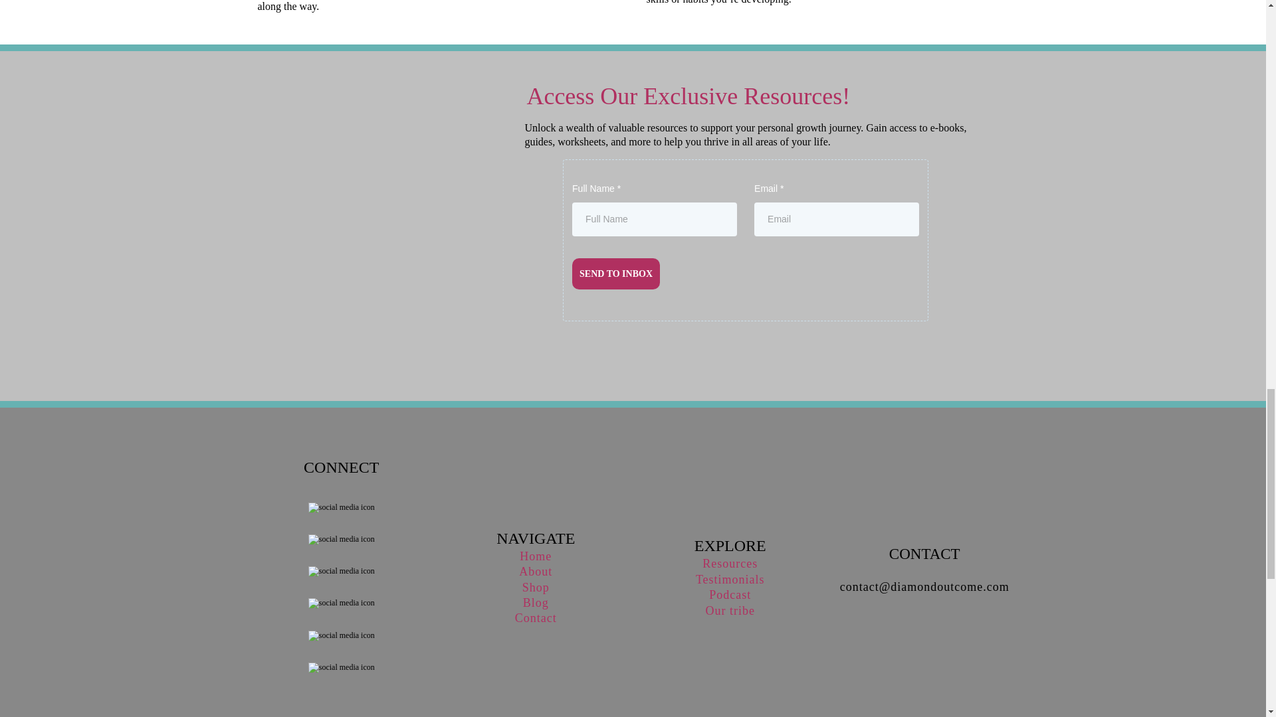 The width and height of the screenshot is (1276, 717). Describe the element at coordinates (536, 571) in the screenshot. I see `About` at that location.